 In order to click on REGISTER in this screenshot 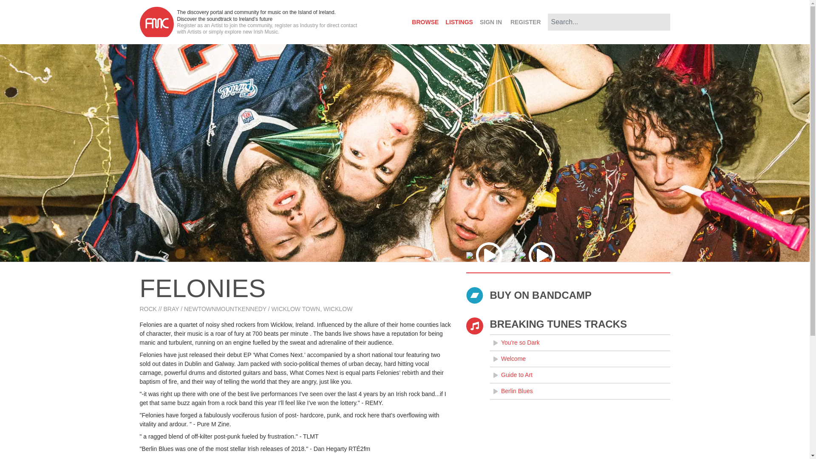, I will do `click(525, 22)`.